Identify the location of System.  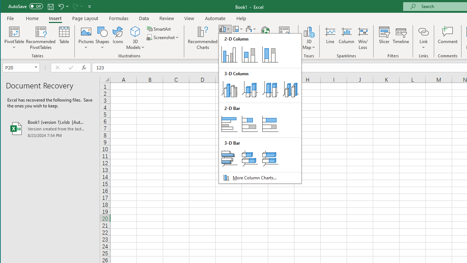
(7, 7).